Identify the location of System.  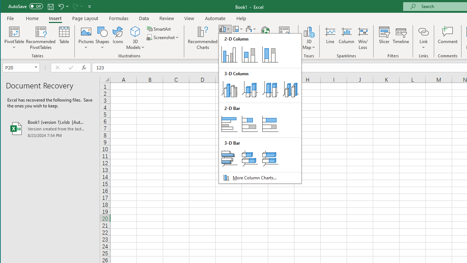
(7, 7).